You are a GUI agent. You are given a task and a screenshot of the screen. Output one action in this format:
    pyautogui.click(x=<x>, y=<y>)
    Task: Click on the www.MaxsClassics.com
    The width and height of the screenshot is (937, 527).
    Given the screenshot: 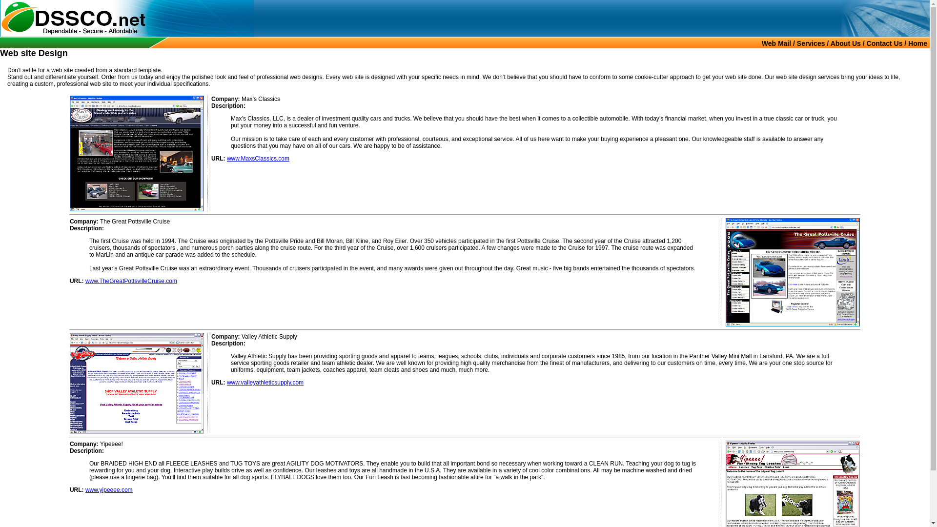 What is the action you would take?
    pyautogui.click(x=258, y=158)
    